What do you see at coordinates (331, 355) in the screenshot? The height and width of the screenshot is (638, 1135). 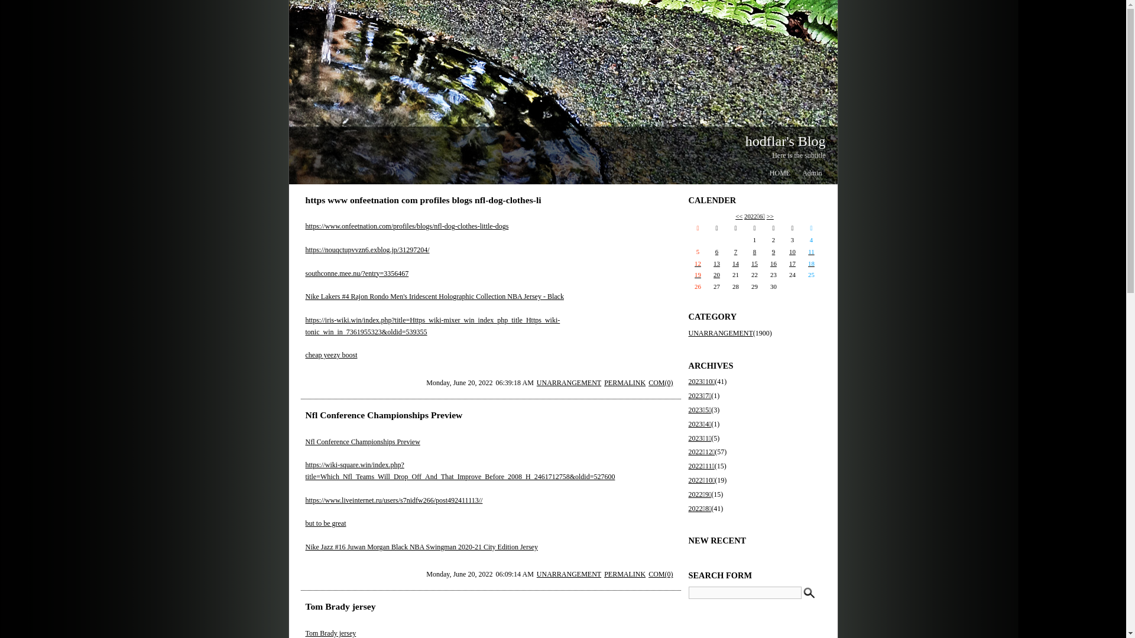 I see `cheap yeezy boost` at bounding box center [331, 355].